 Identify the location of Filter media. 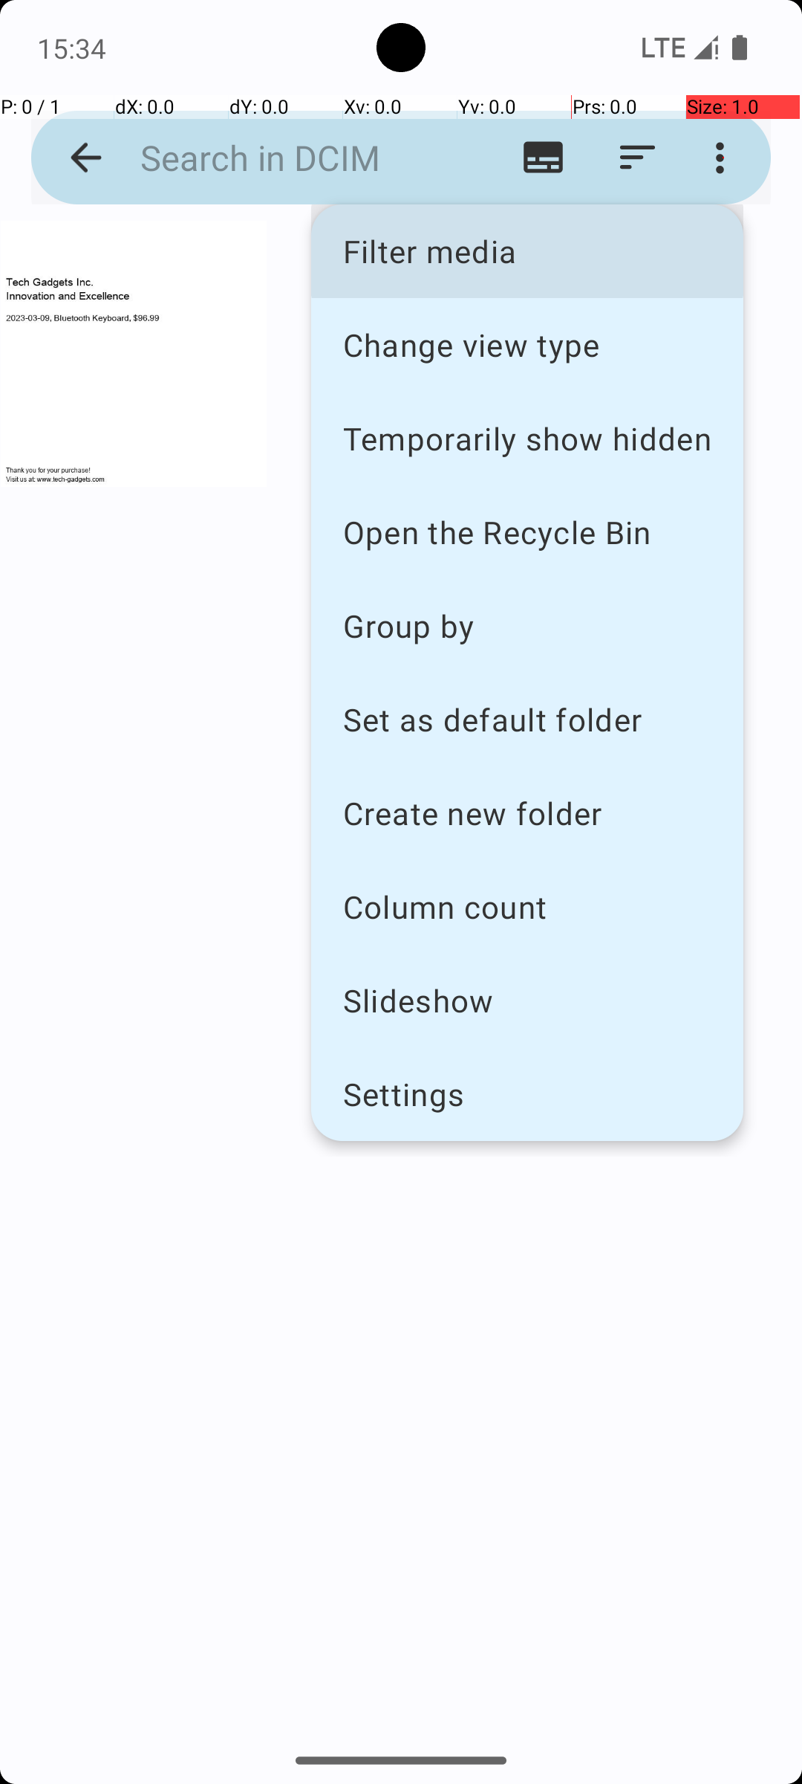
(527, 251).